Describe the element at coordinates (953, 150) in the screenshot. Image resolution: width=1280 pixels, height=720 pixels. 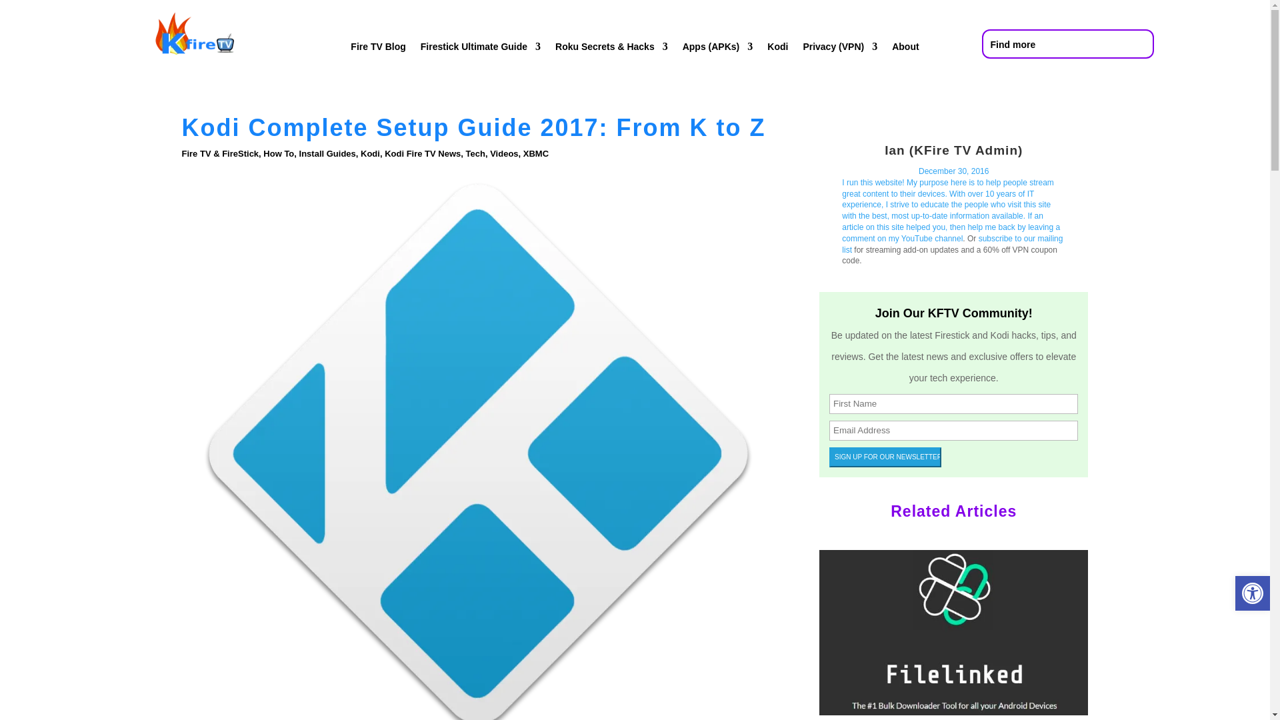
I see `IP Vanish Generic` at that location.